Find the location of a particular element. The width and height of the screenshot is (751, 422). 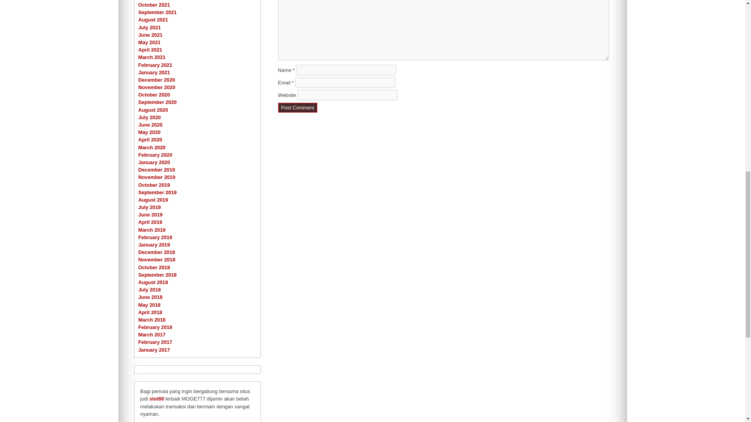

Post Comment is located at coordinates (298, 108).